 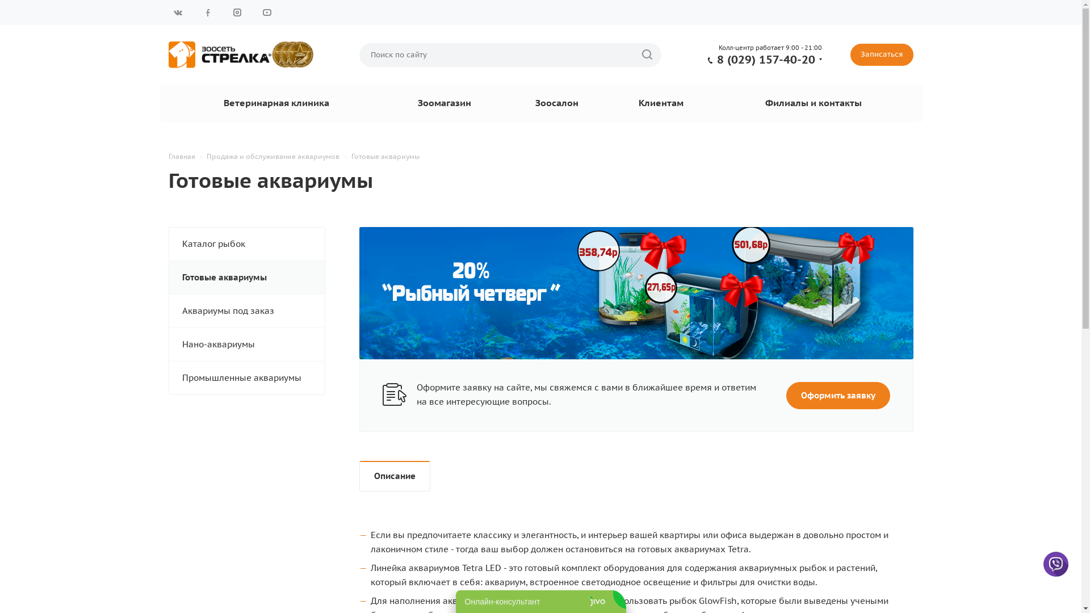 I want to click on Facebook, so click(x=207, y=12).